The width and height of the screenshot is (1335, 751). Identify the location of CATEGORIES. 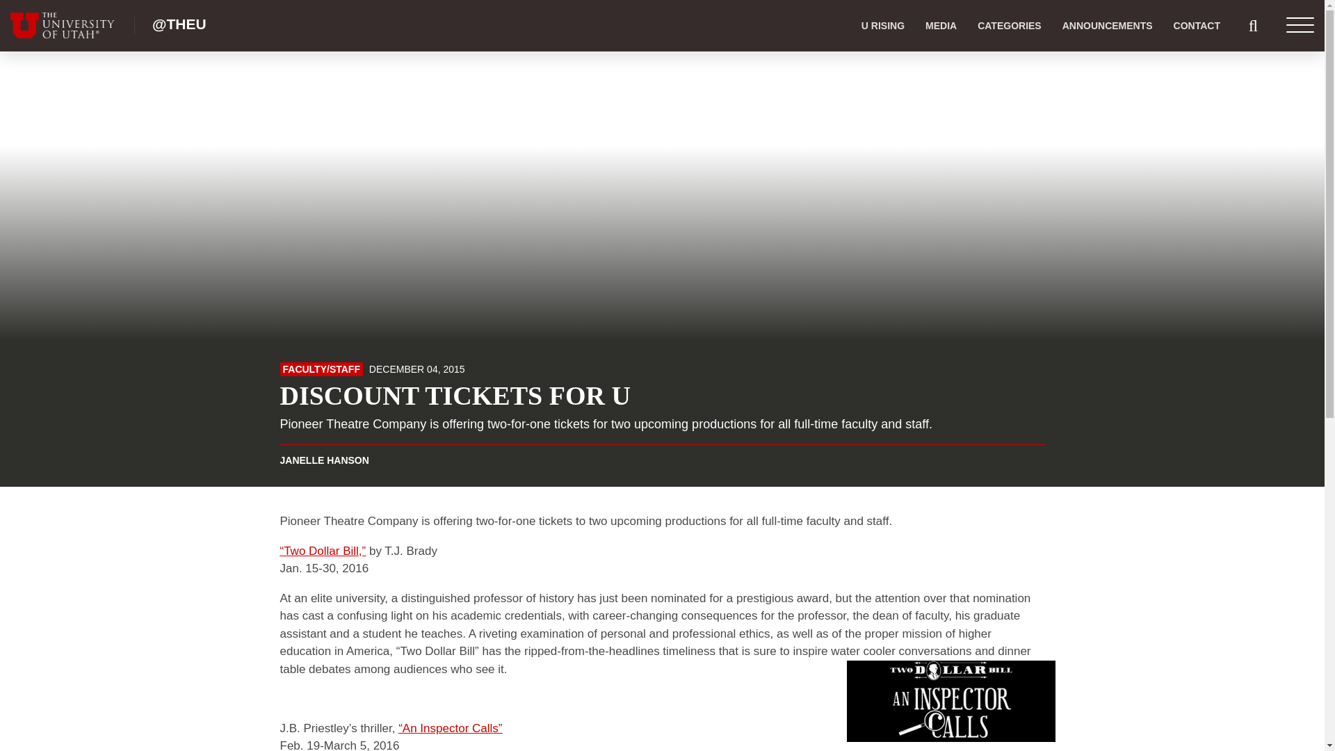
(1009, 26).